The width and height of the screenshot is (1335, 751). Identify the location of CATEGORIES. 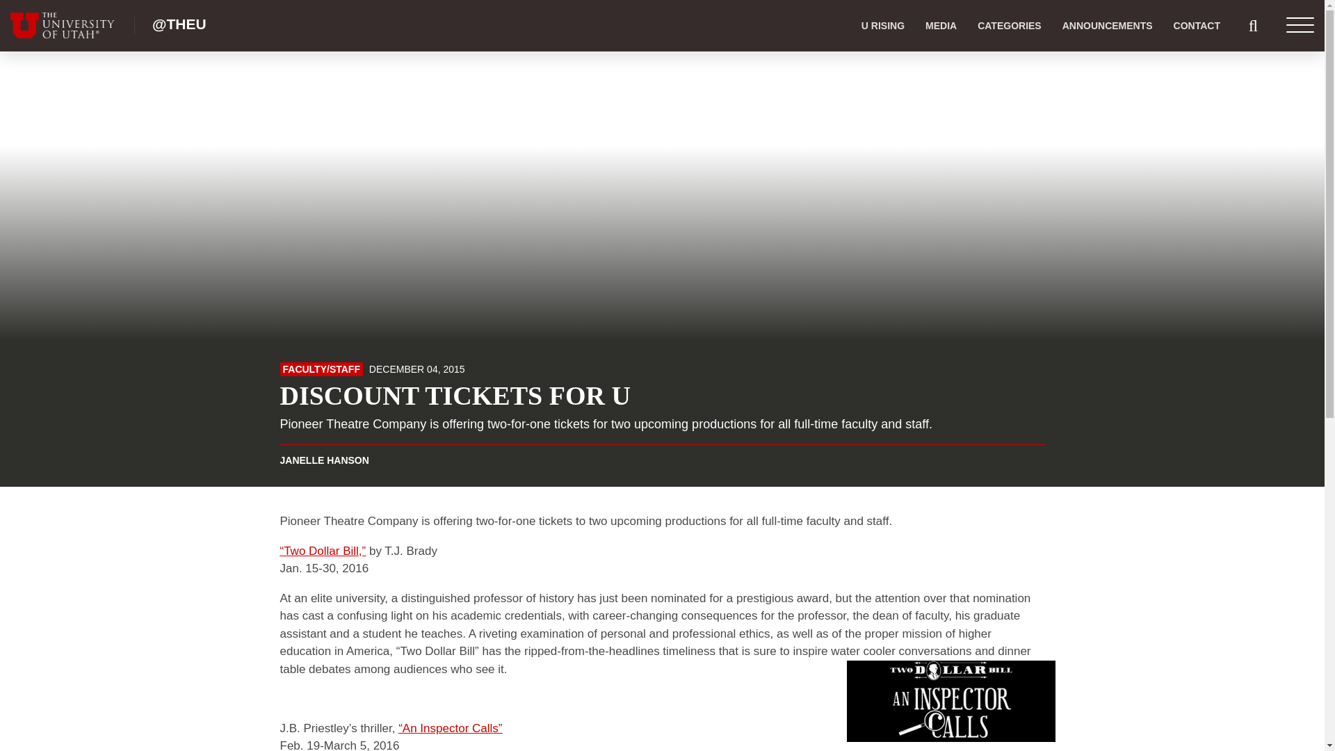
(1009, 26).